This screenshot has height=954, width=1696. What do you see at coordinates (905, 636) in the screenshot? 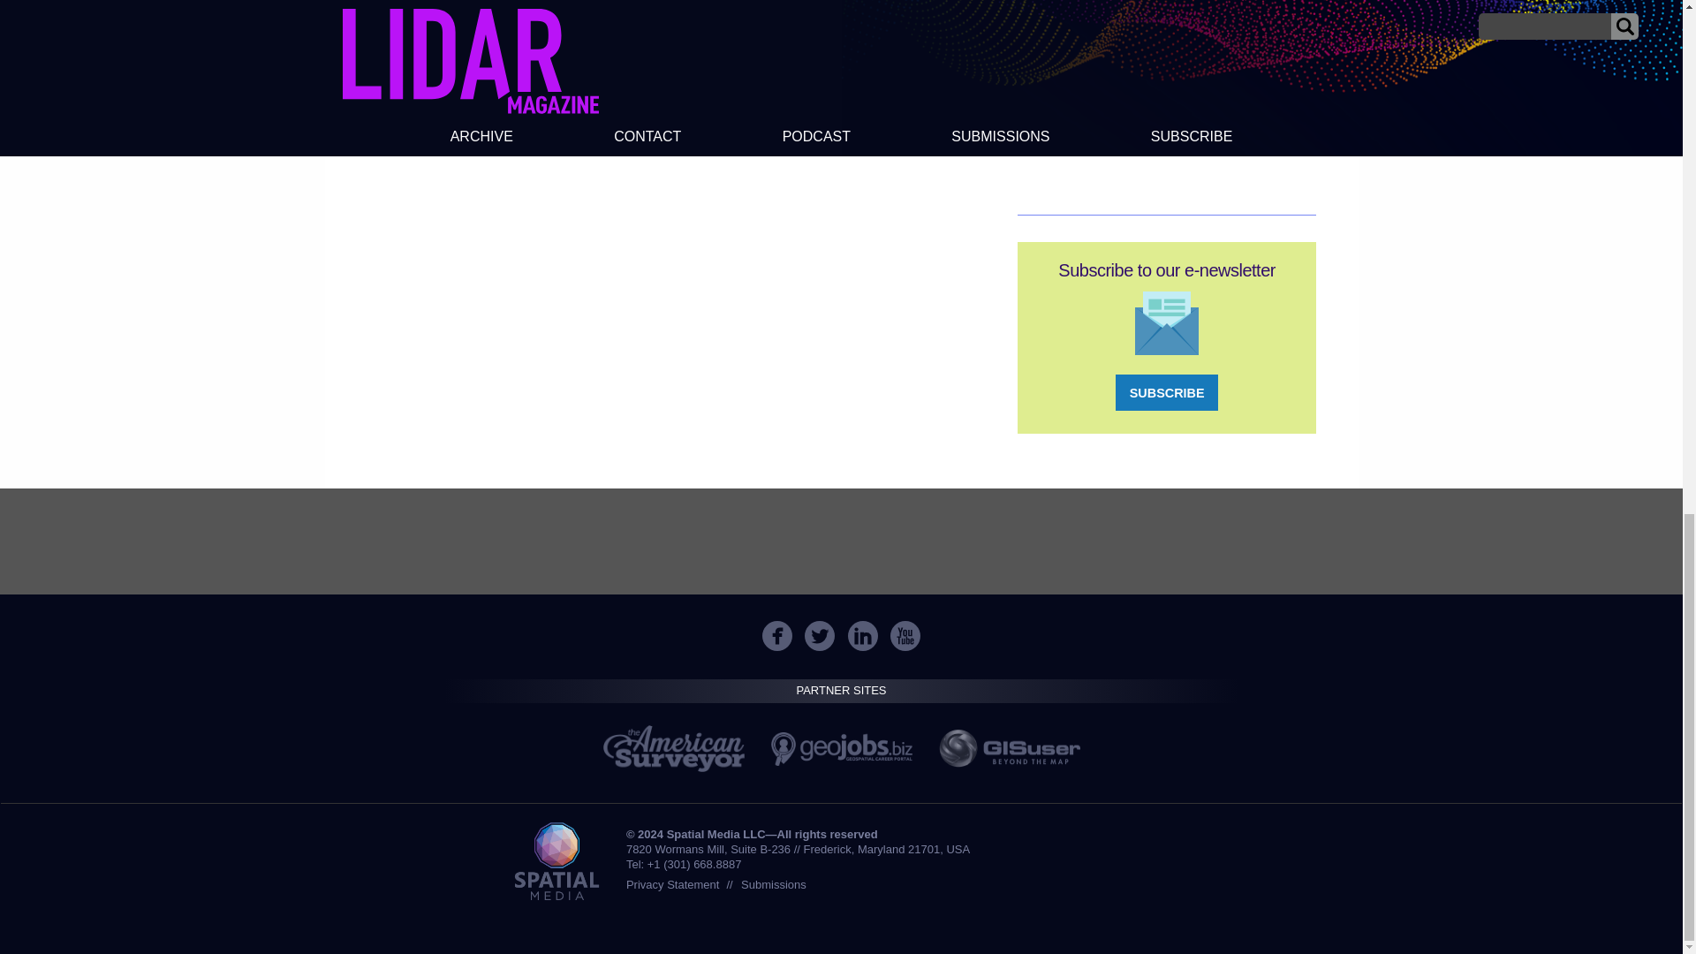
I see `icon-sm-youtube` at bounding box center [905, 636].